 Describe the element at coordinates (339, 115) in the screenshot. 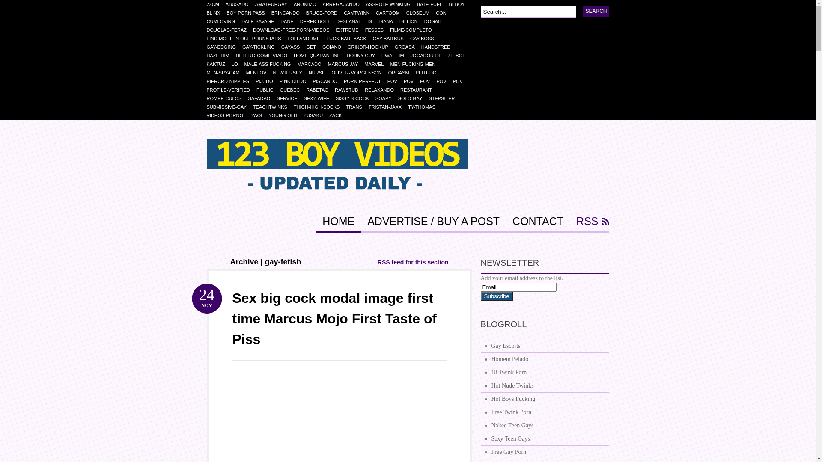

I see `ZACK` at that location.